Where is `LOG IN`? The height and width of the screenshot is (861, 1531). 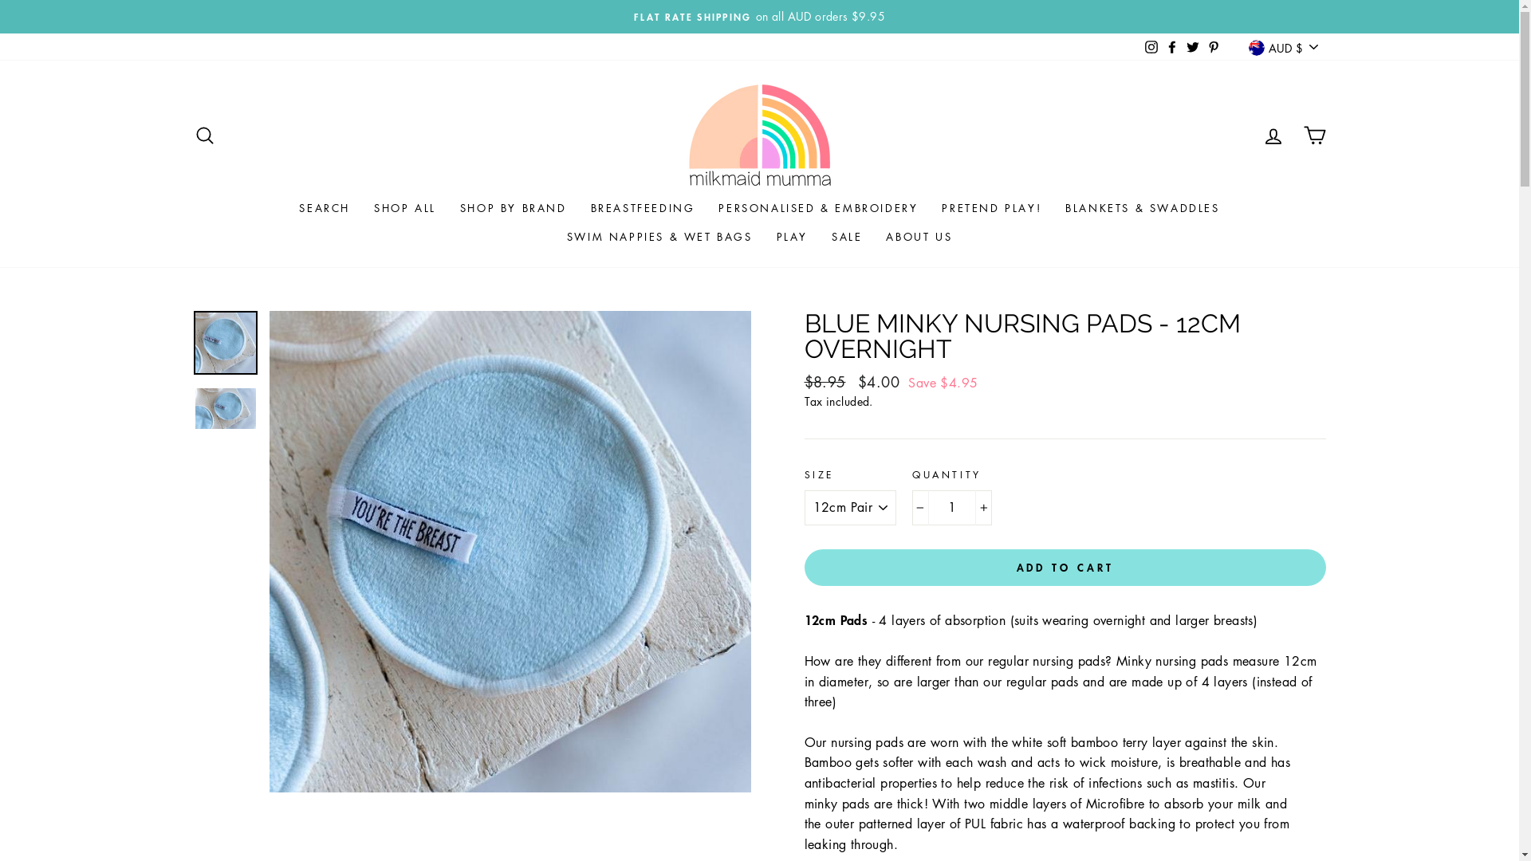 LOG IN is located at coordinates (1273, 136).